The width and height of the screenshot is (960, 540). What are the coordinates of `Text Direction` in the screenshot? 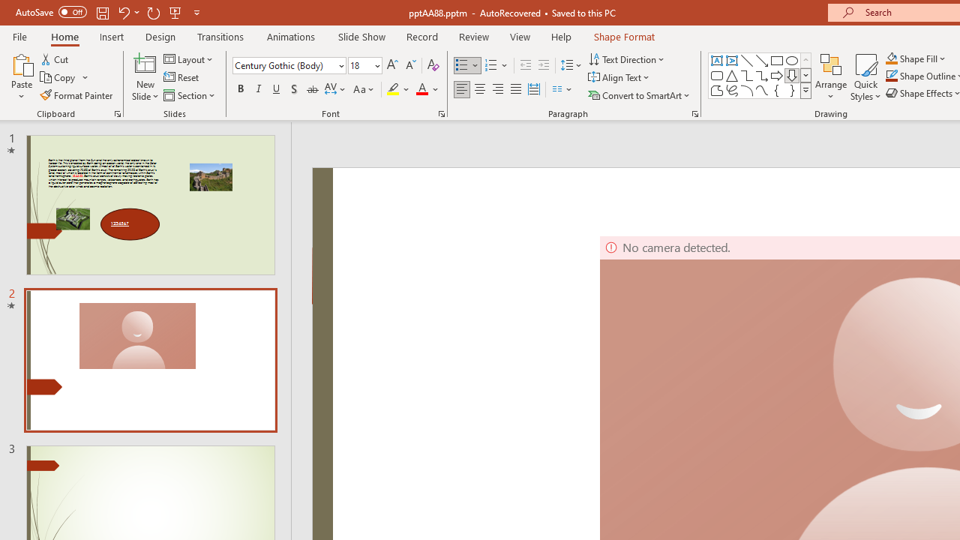 It's located at (627, 58).